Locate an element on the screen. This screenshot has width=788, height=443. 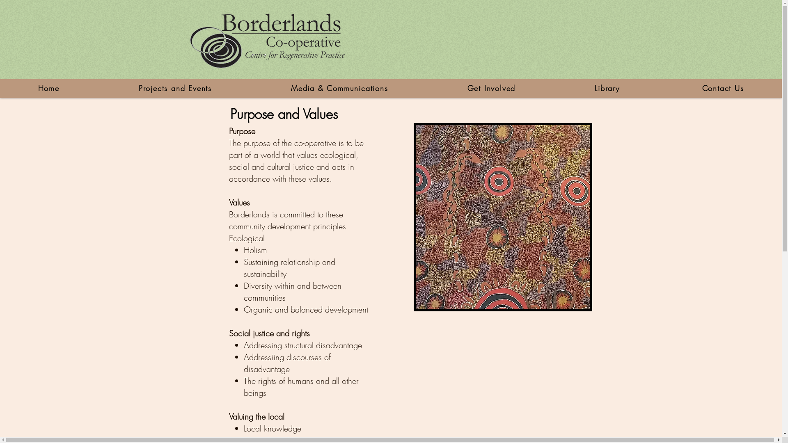
Projects and Events is located at coordinates (175, 89).